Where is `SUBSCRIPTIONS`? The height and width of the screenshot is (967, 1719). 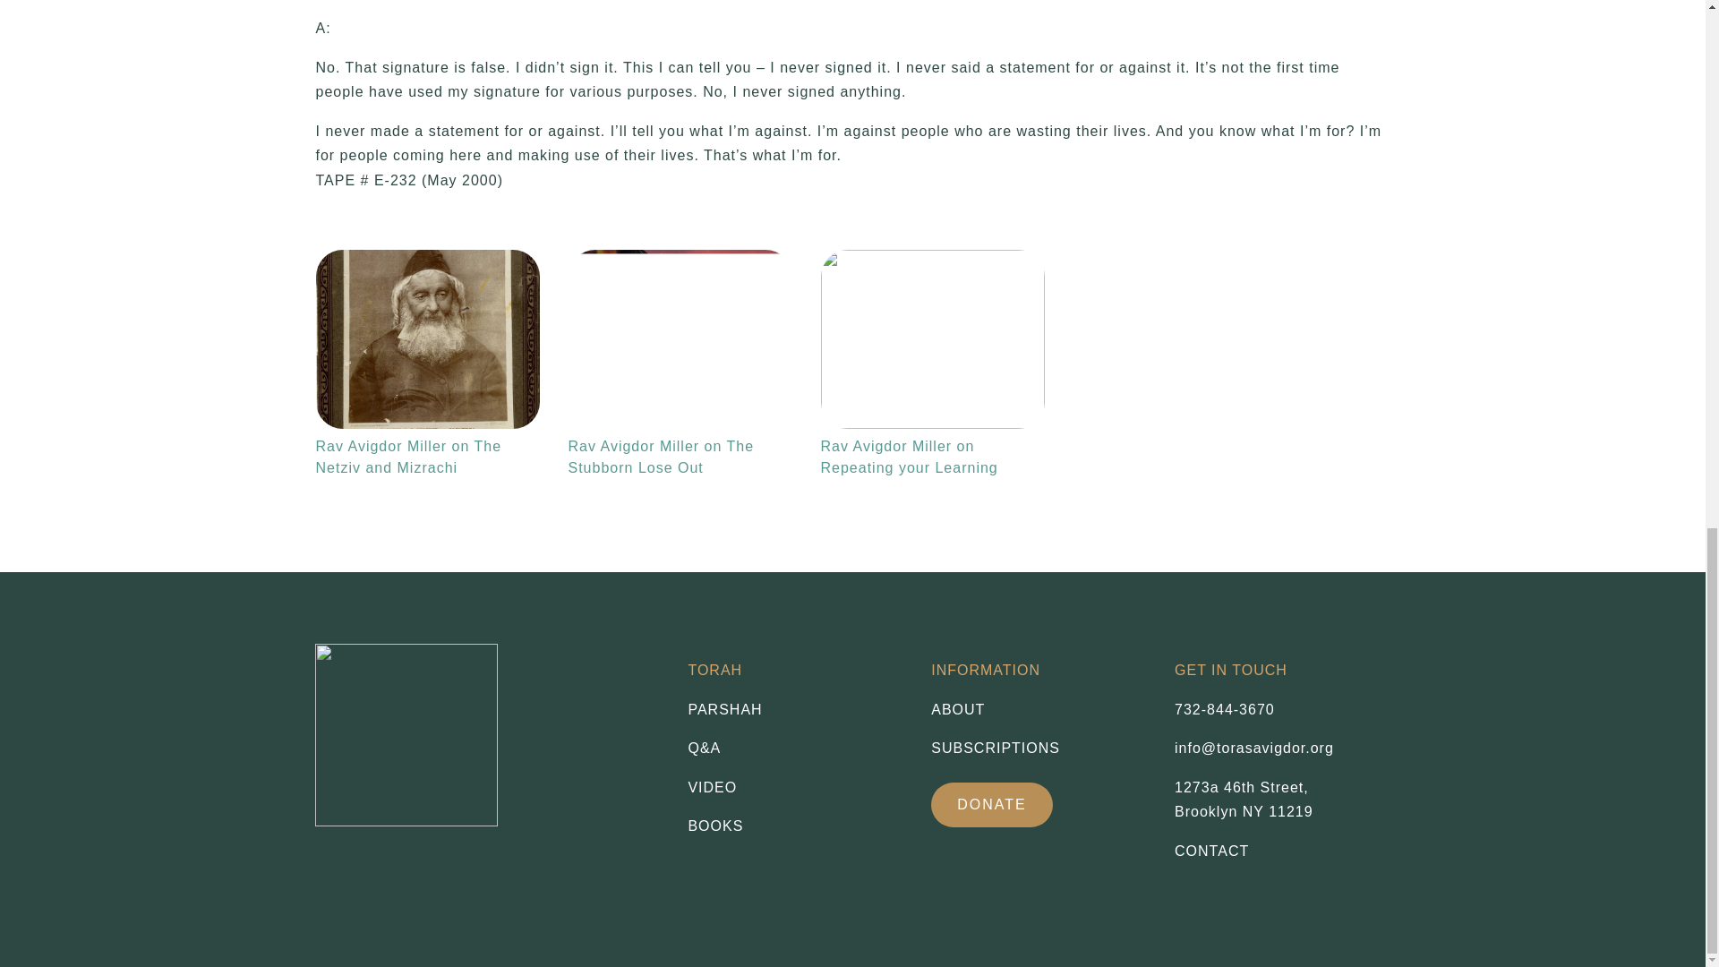
SUBSCRIPTIONS is located at coordinates (1039, 748).